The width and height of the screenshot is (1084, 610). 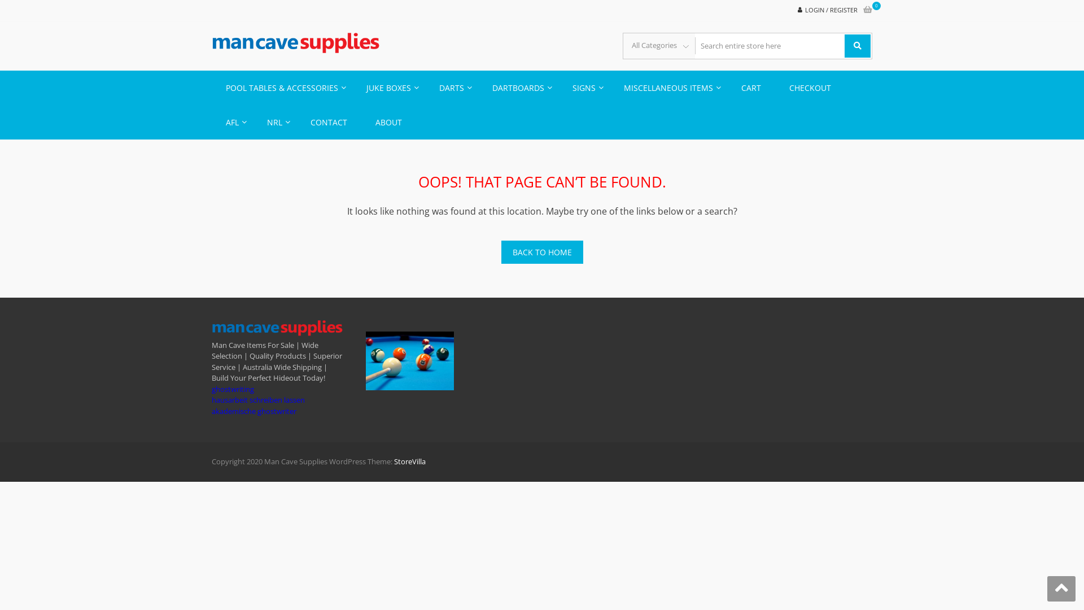 I want to click on POOL TABLES & ACCESSORIES, so click(x=282, y=87).